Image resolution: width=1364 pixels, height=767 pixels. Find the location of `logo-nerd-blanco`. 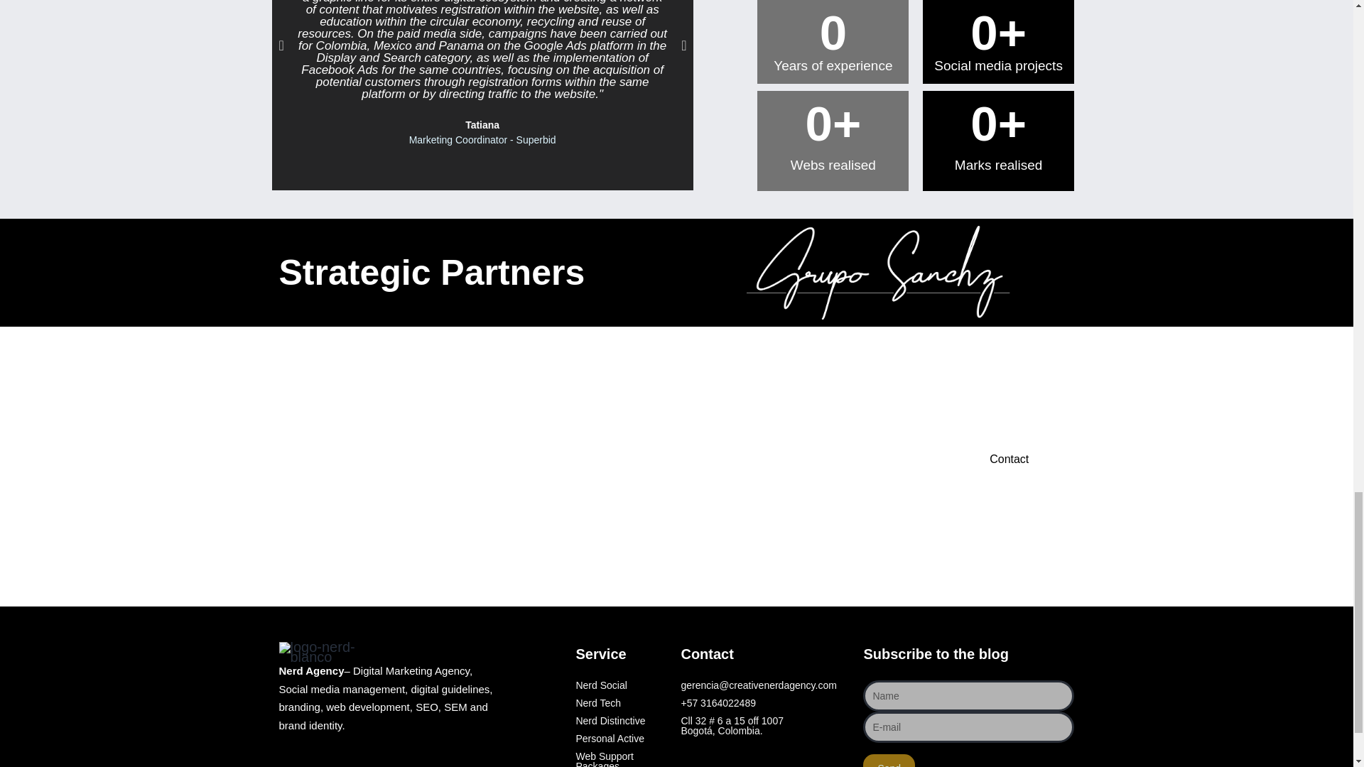

logo-nerd-blanco is located at coordinates (334, 652).